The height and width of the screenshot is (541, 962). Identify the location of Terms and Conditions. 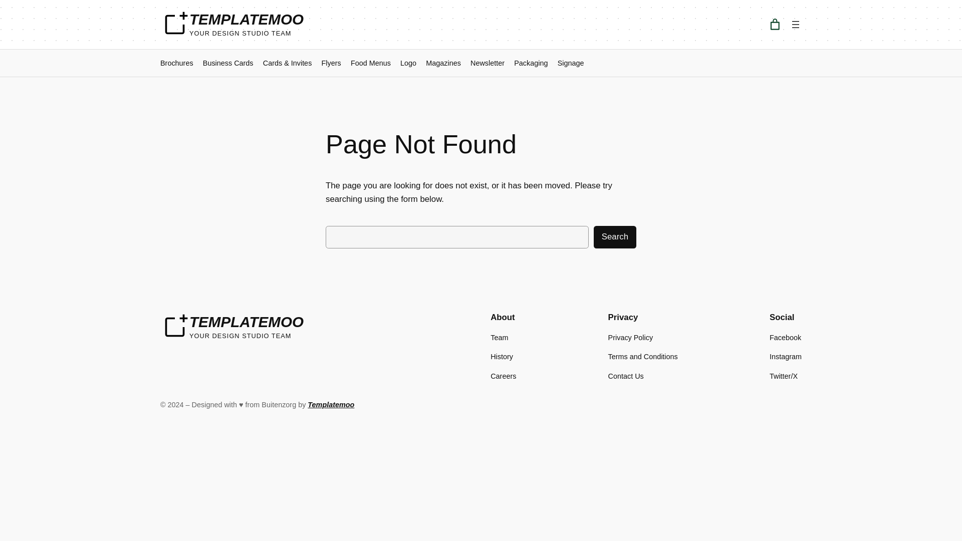
(643, 356).